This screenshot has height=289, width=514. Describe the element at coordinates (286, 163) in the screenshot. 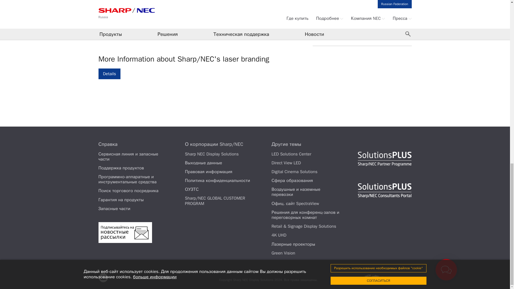

I see `Direct View LED` at that location.